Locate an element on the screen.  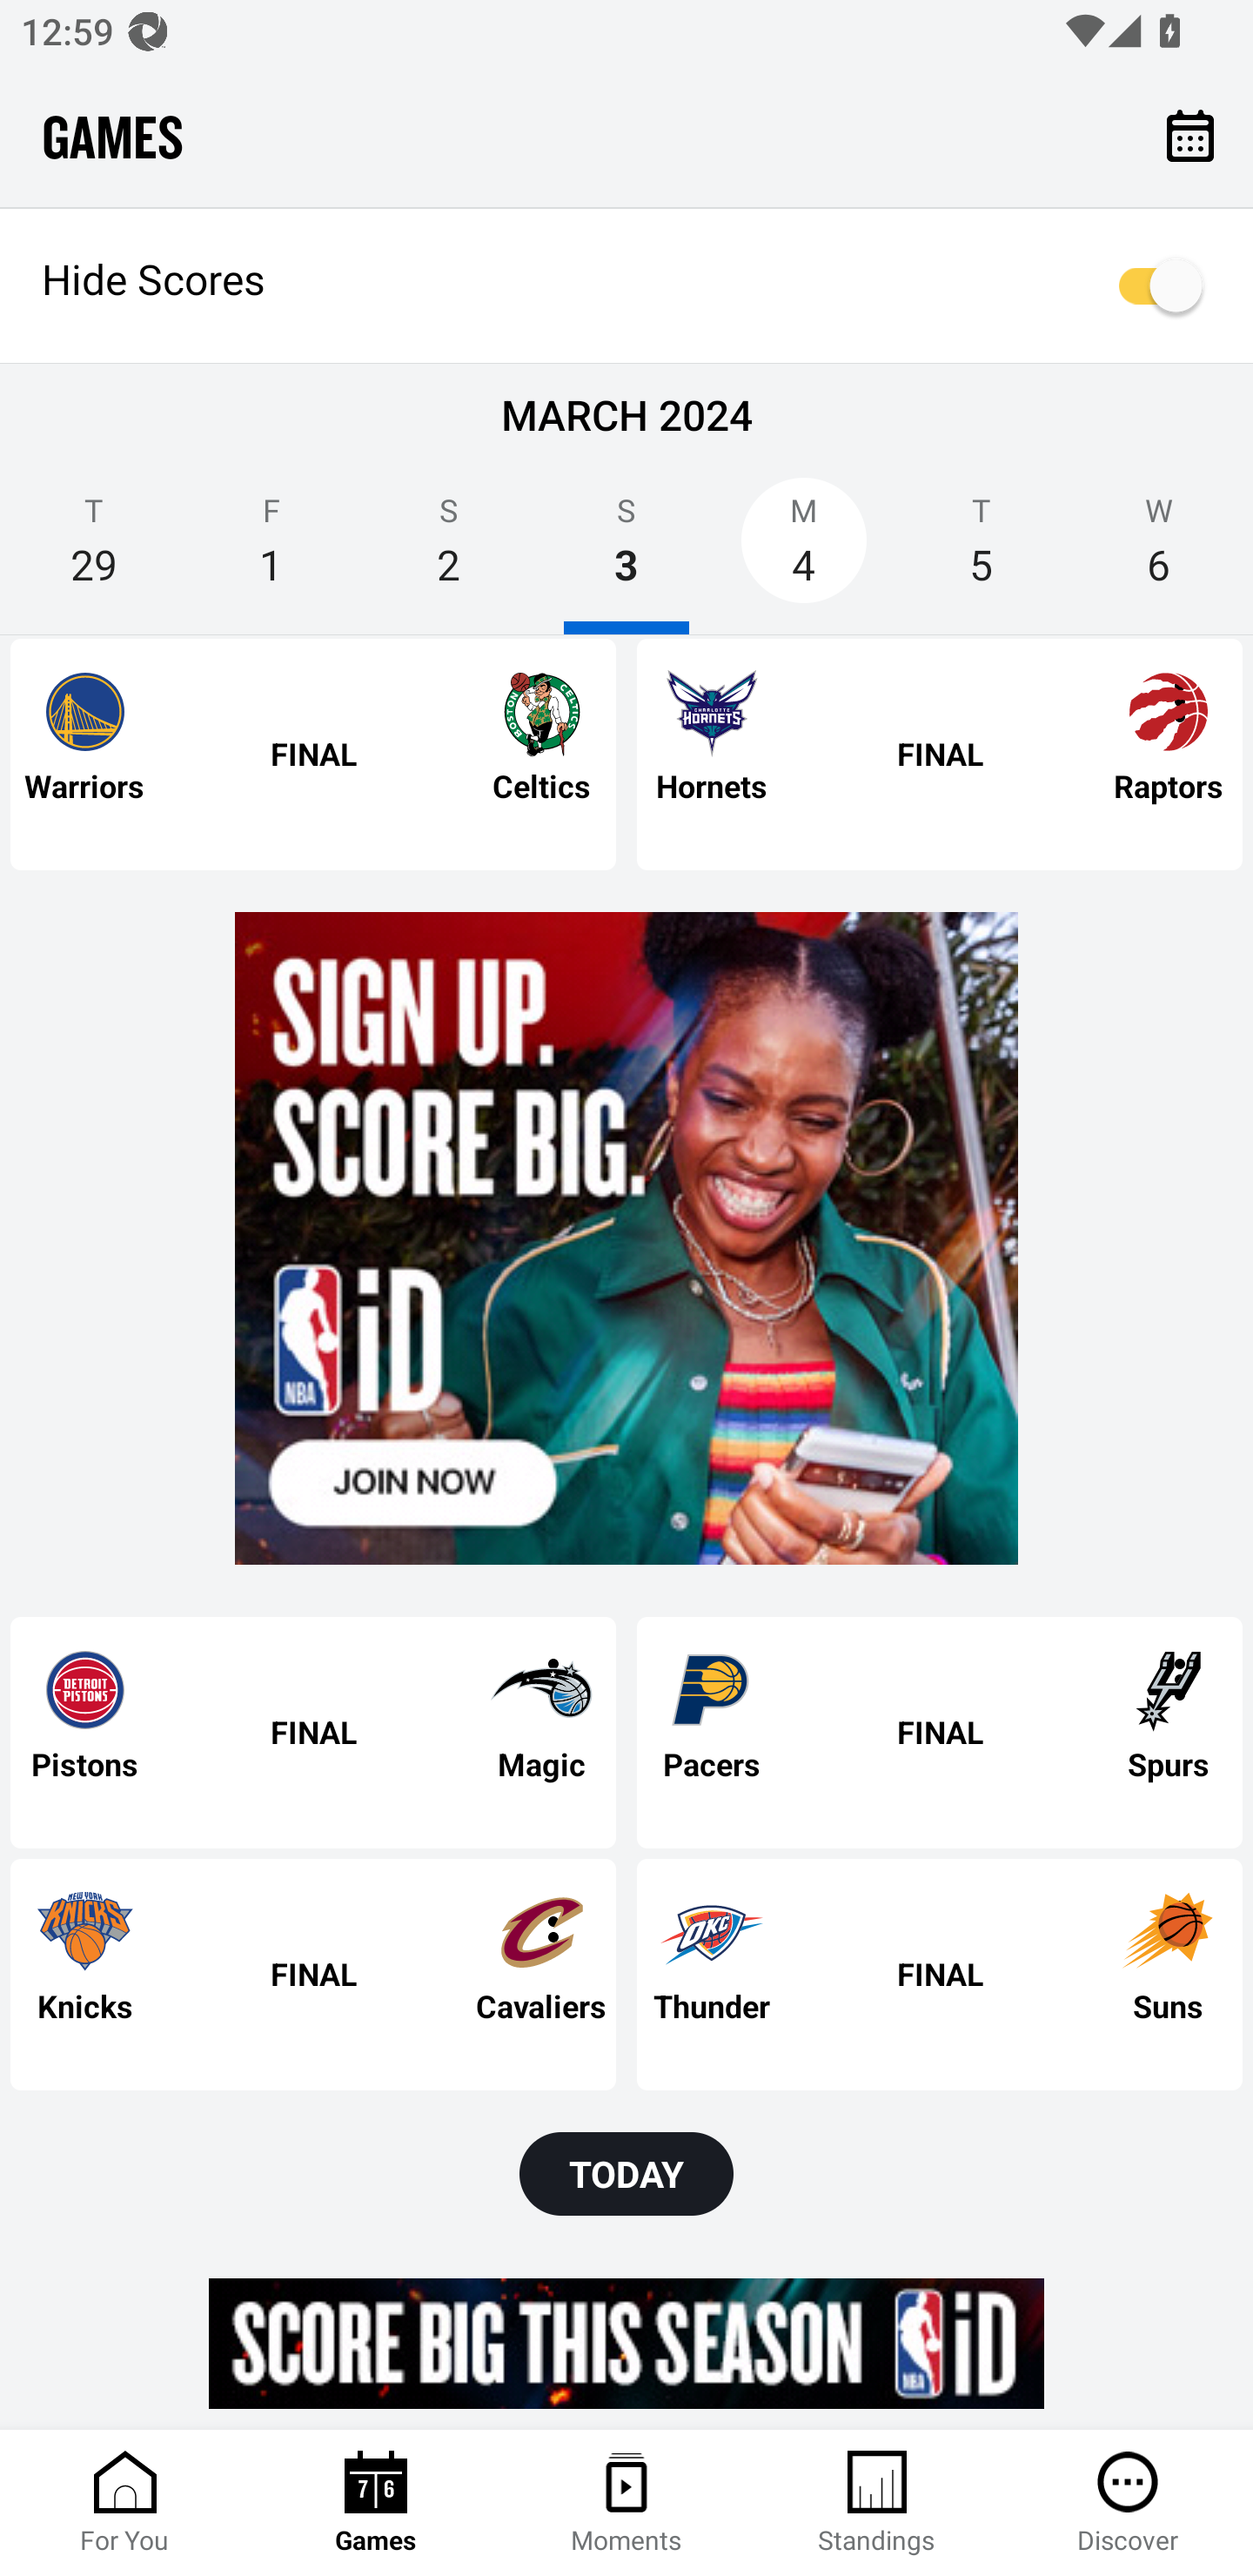
F 1 is located at coordinates (271, 550).